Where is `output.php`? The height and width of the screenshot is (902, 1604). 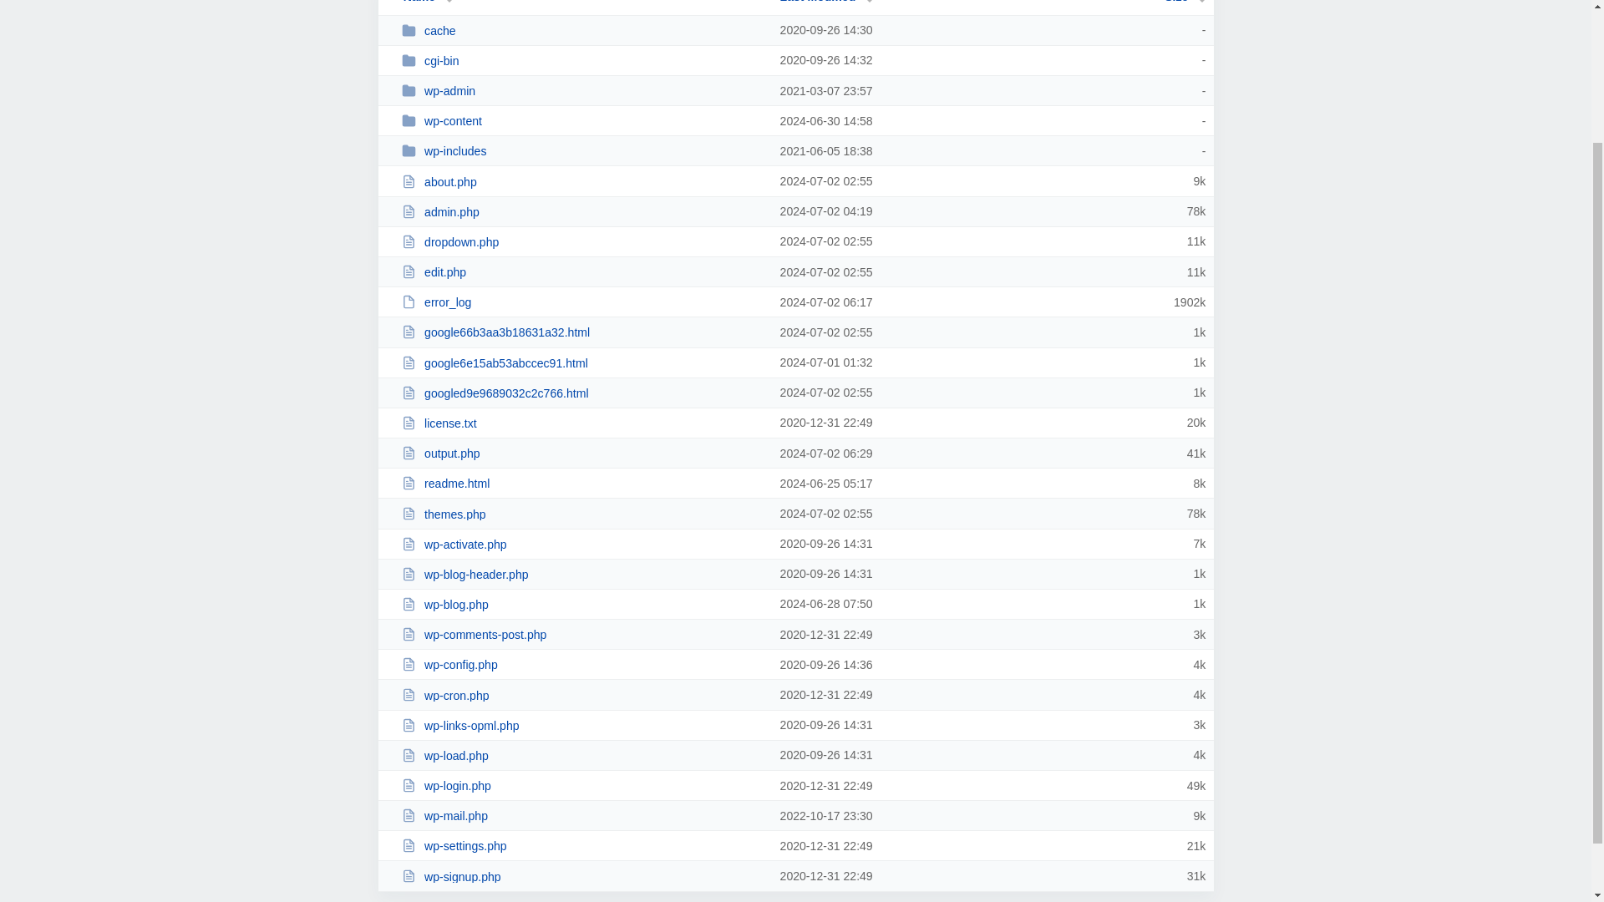
output.php is located at coordinates (583, 453).